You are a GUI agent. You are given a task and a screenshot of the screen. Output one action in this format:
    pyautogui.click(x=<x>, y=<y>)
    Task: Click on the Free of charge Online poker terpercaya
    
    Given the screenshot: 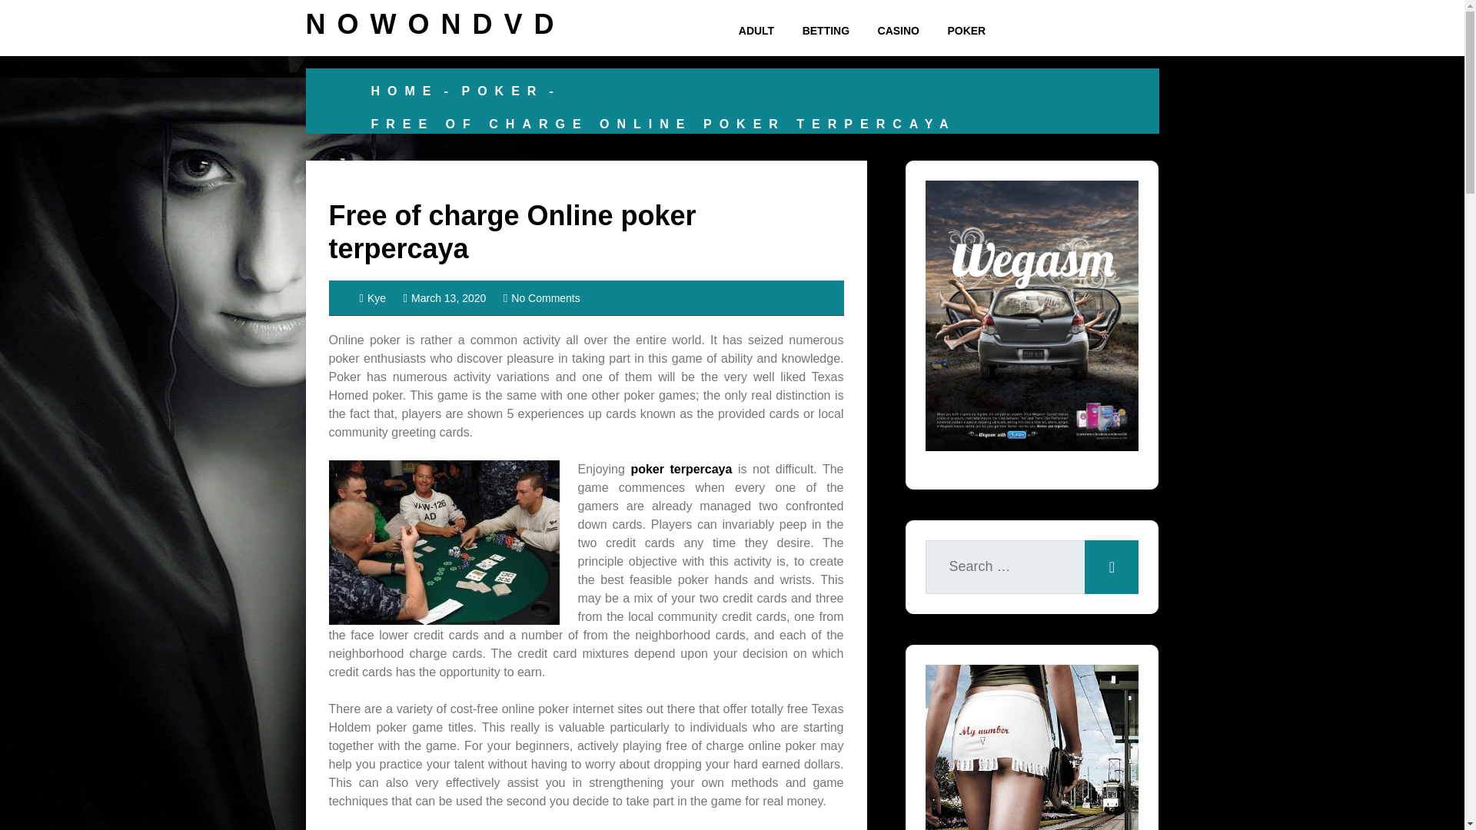 What is the action you would take?
    pyautogui.click(x=513, y=232)
    